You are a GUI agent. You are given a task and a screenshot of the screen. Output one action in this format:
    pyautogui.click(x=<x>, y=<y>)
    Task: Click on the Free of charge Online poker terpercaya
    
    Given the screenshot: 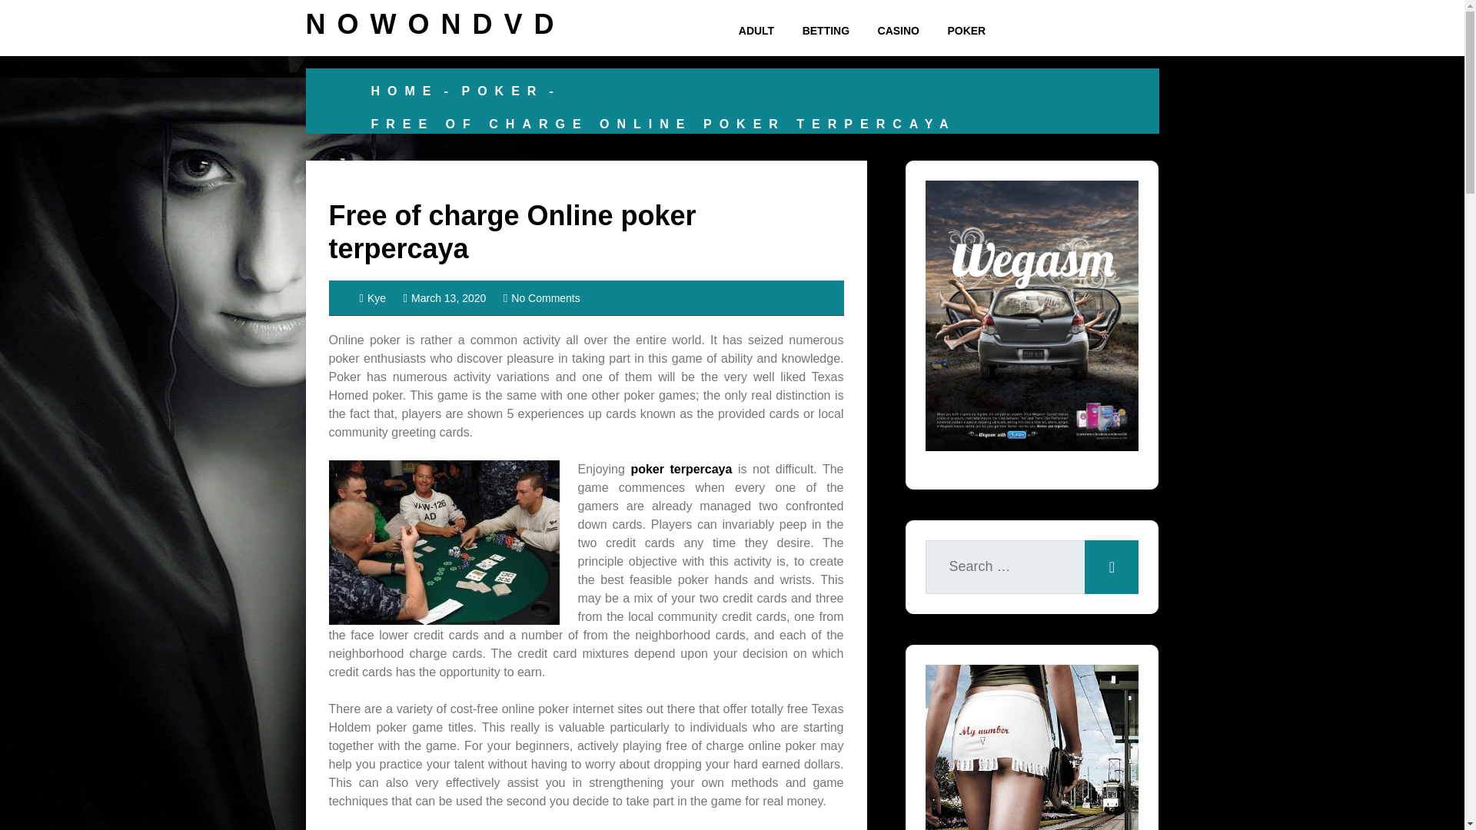 What is the action you would take?
    pyautogui.click(x=513, y=232)
    